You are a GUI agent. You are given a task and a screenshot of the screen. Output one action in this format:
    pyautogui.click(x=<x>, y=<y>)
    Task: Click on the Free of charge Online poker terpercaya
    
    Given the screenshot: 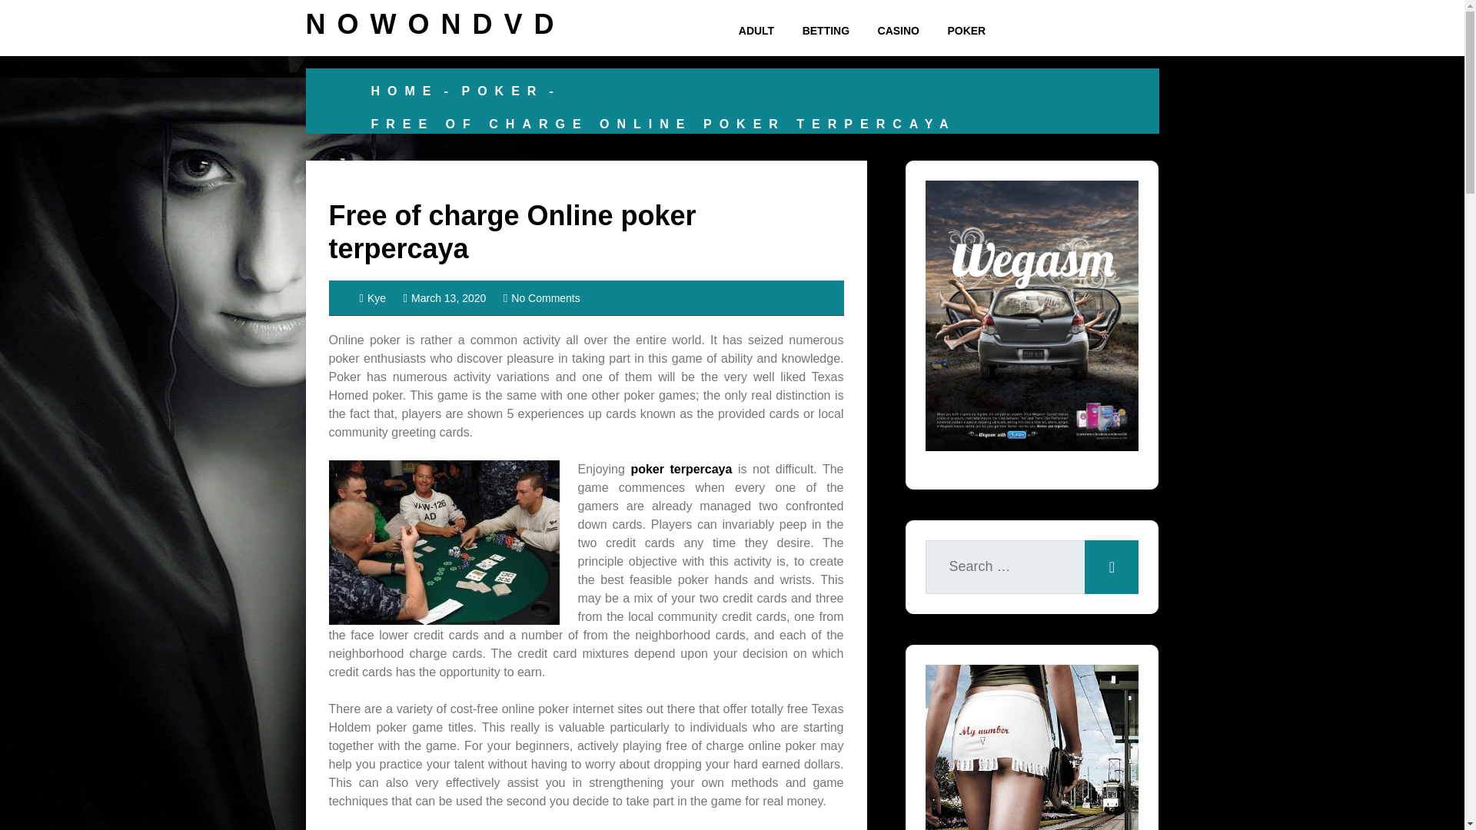 What is the action you would take?
    pyautogui.click(x=513, y=232)
    